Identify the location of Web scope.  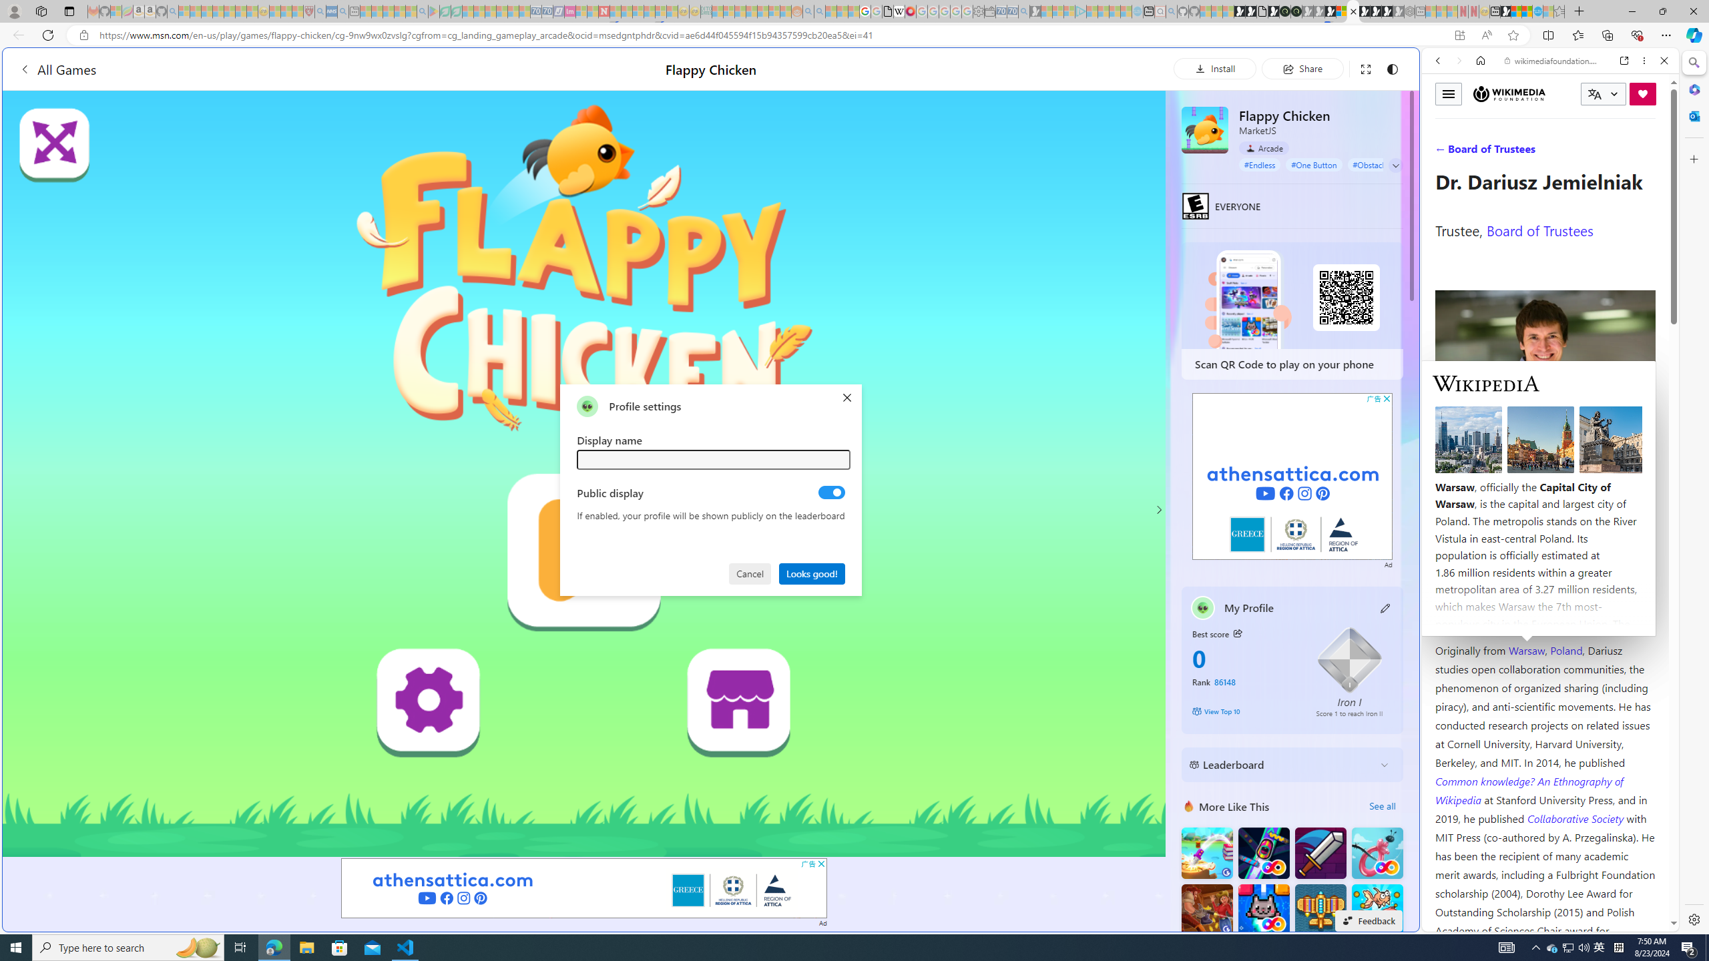
(1444, 120).